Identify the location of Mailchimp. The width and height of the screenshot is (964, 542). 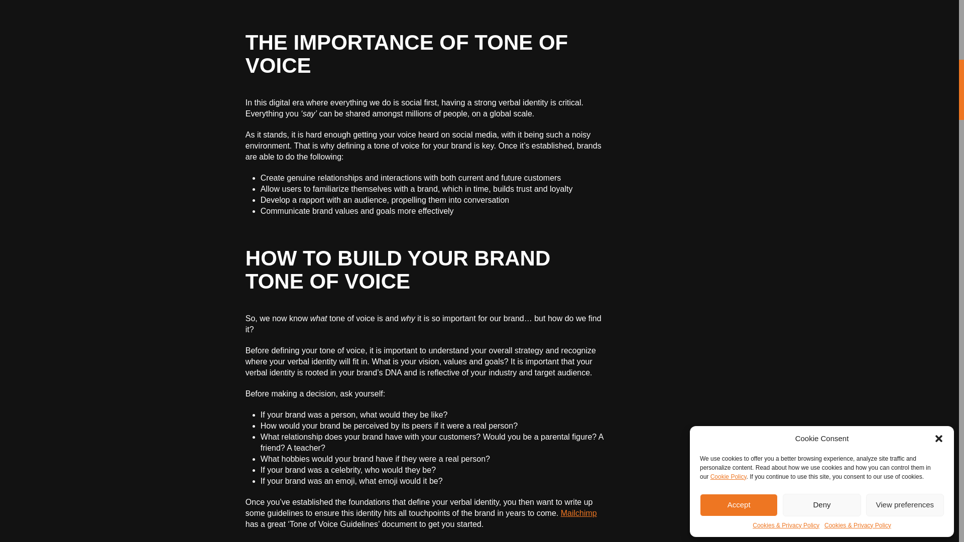
(578, 513).